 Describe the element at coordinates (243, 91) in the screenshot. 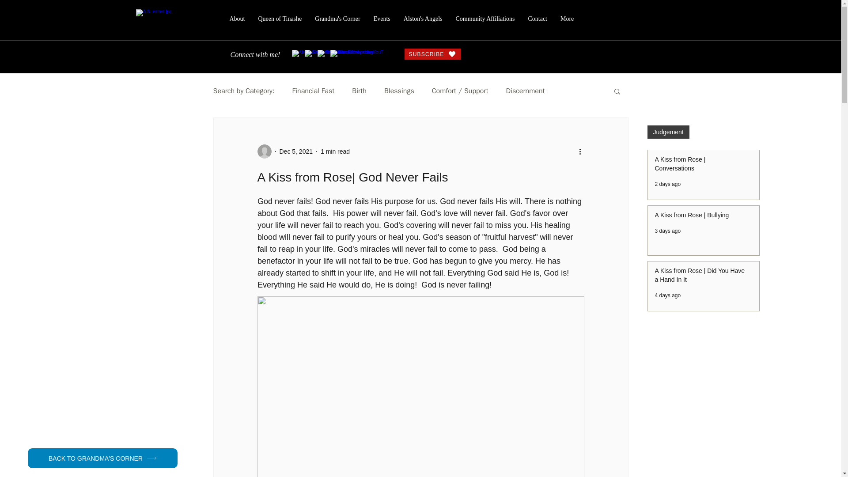

I see `Search by Category:` at that location.